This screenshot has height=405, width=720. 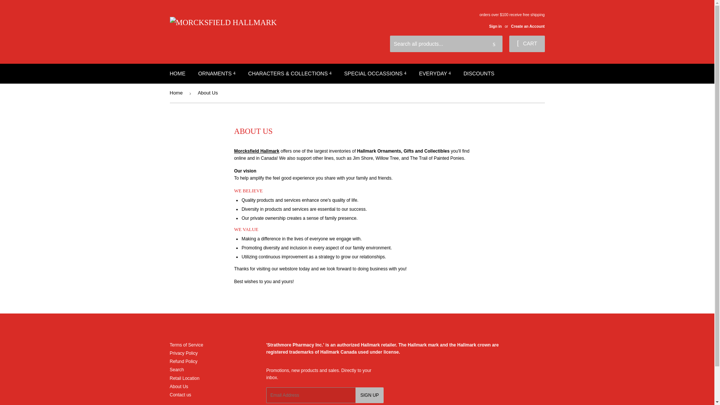 What do you see at coordinates (495, 26) in the screenshot?
I see `Sign in` at bounding box center [495, 26].